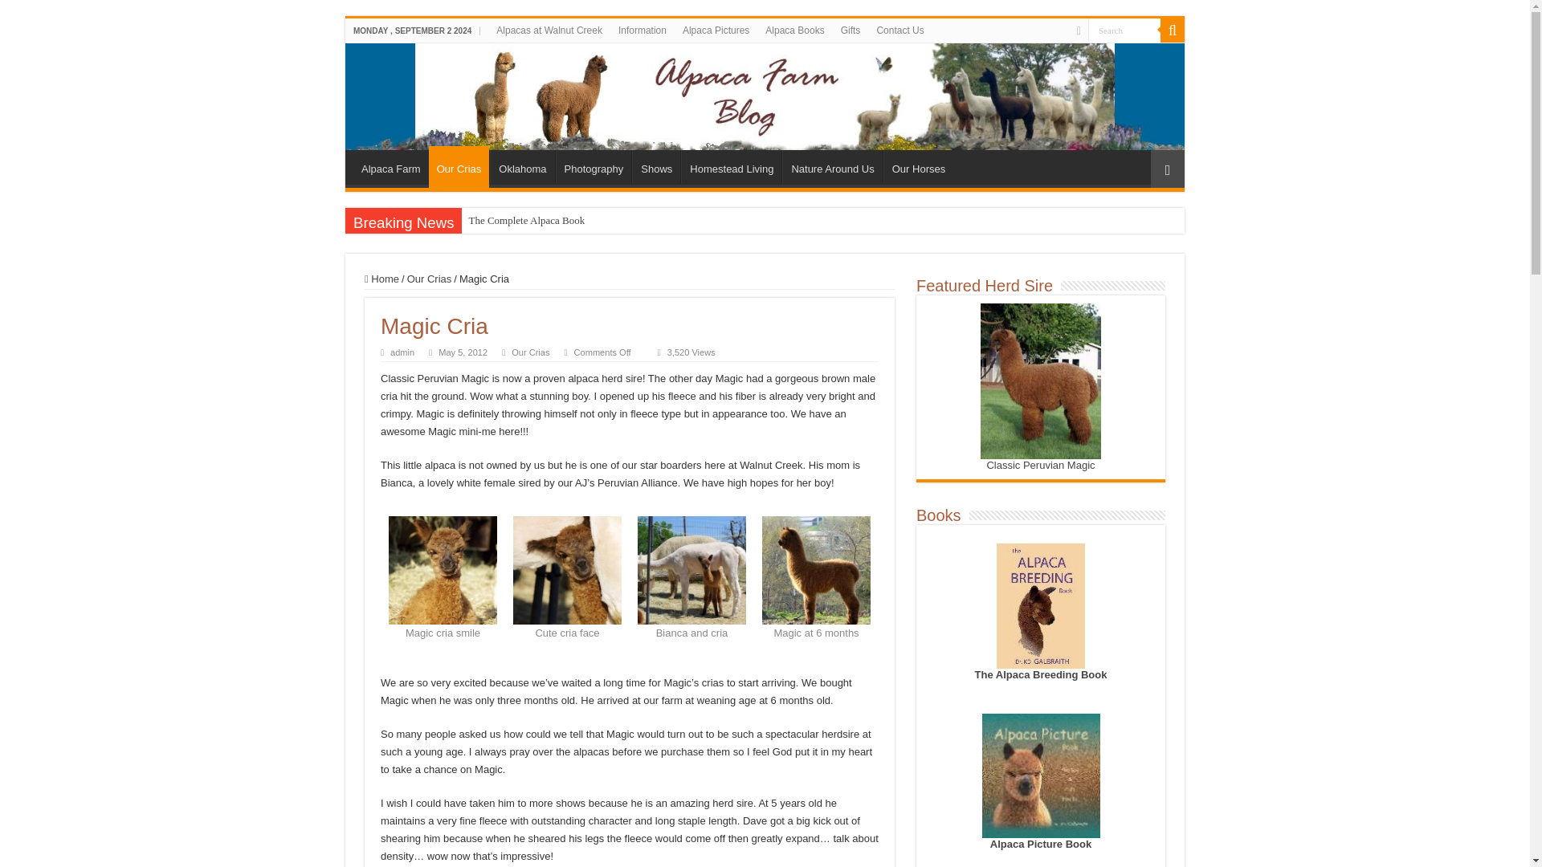 This screenshot has width=1542, height=867. I want to click on Nature Around Us, so click(832, 166).